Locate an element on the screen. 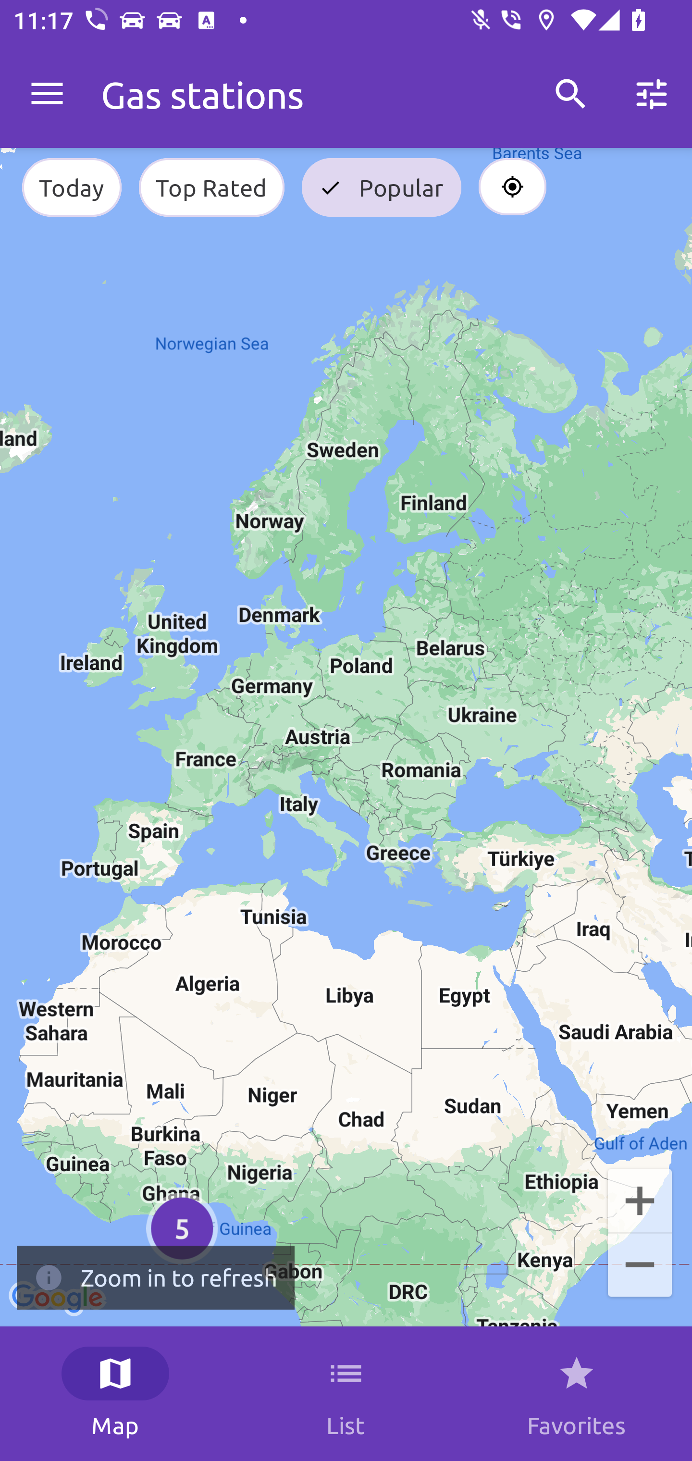 The image size is (692, 1461). Selected Popular is located at coordinates (382, 187).